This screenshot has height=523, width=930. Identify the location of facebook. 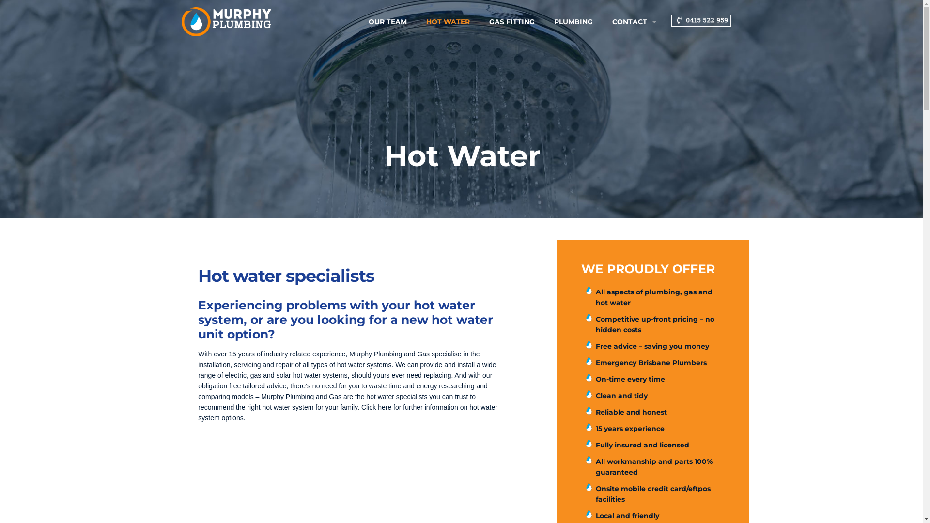
(617, 270).